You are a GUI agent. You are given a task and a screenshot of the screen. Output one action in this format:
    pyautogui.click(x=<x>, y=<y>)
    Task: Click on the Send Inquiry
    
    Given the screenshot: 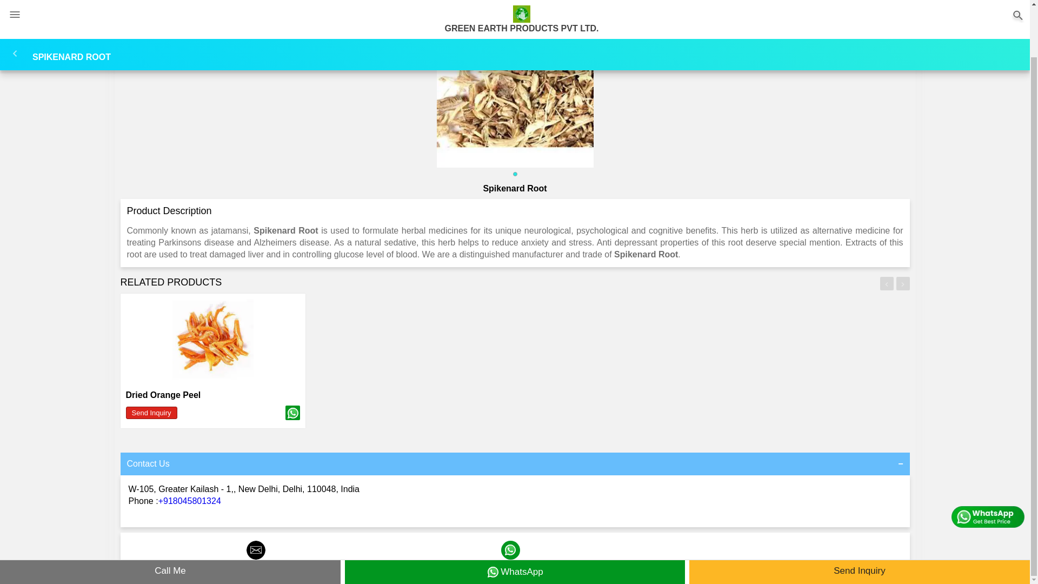 What is the action you would take?
    pyautogui.click(x=256, y=563)
    